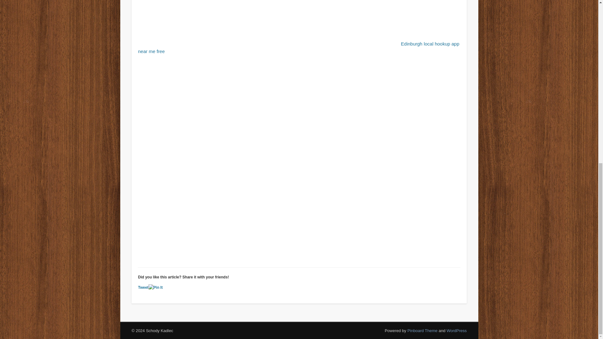 This screenshot has height=339, width=603. What do you see at coordinates (422, 331) in the screenshot?
I see `Pinboard Theme` at bounding box center [422, 331].